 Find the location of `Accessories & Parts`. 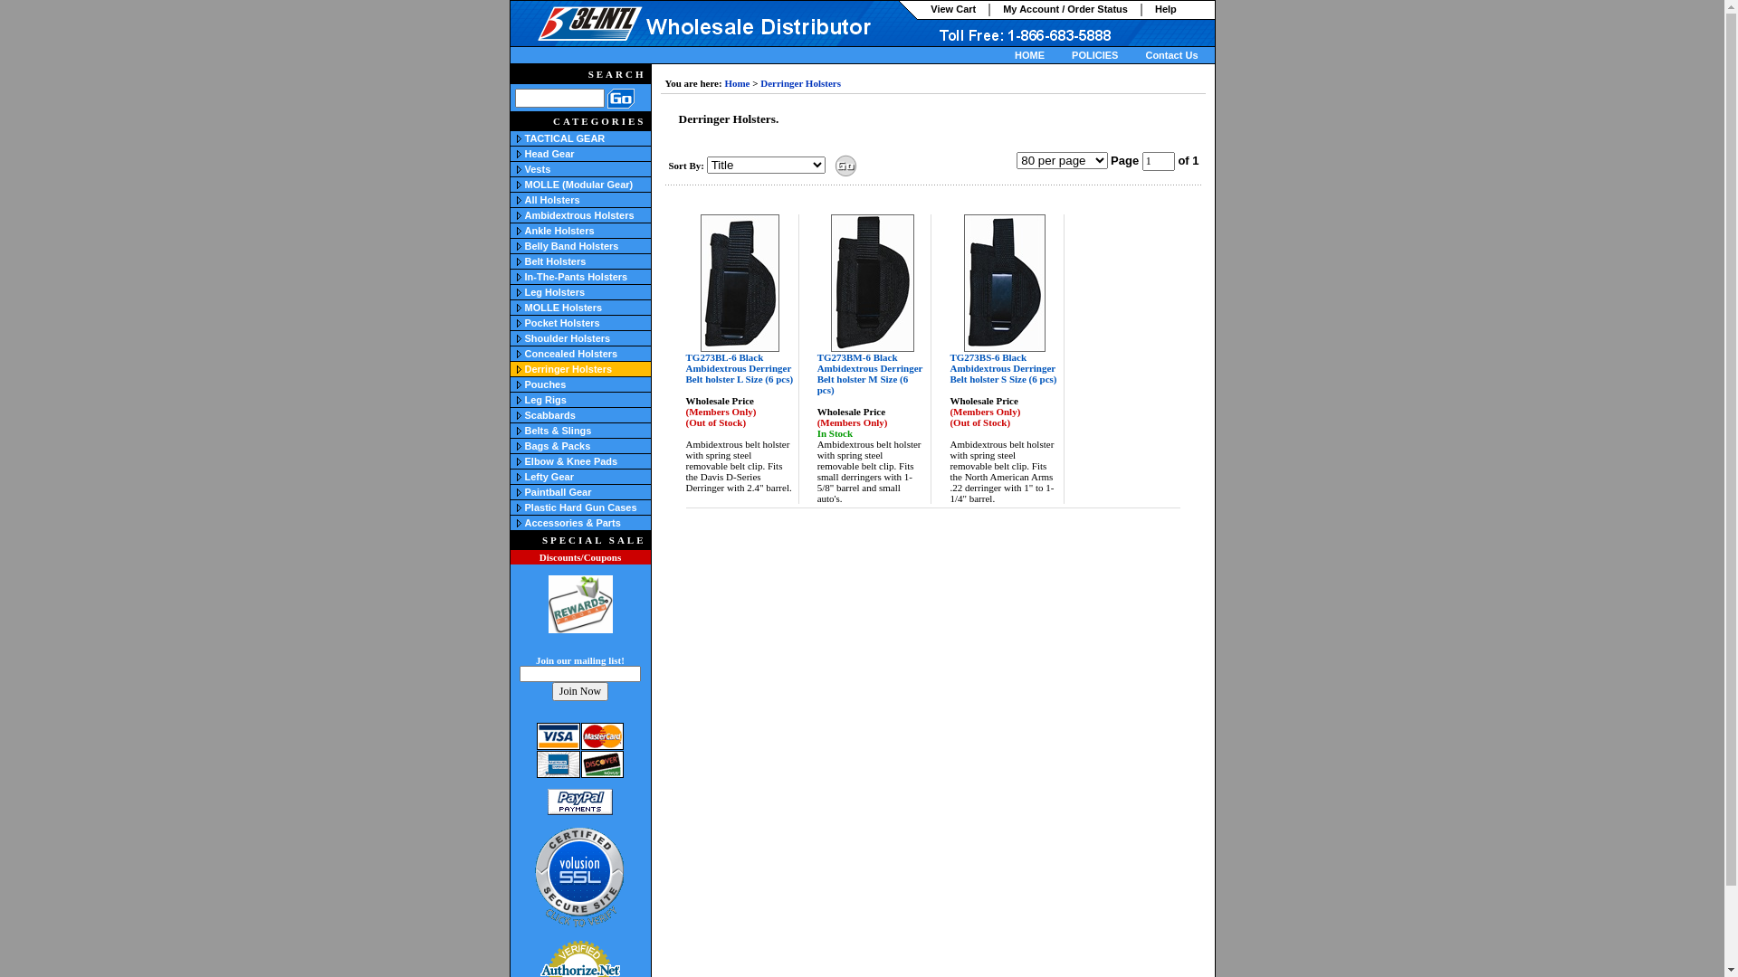

Accessories & Parts is located at coordinates (588, 523).